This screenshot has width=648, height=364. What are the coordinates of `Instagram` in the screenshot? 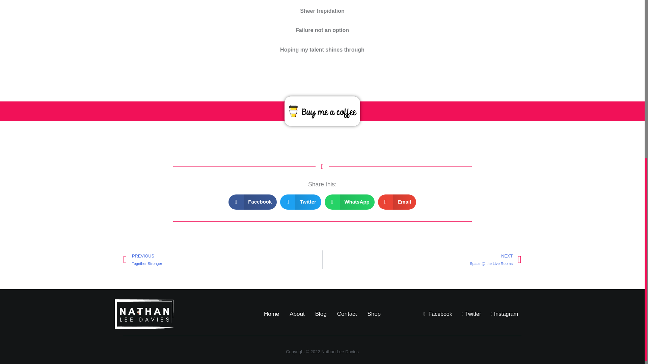 It's located at (502, 314).